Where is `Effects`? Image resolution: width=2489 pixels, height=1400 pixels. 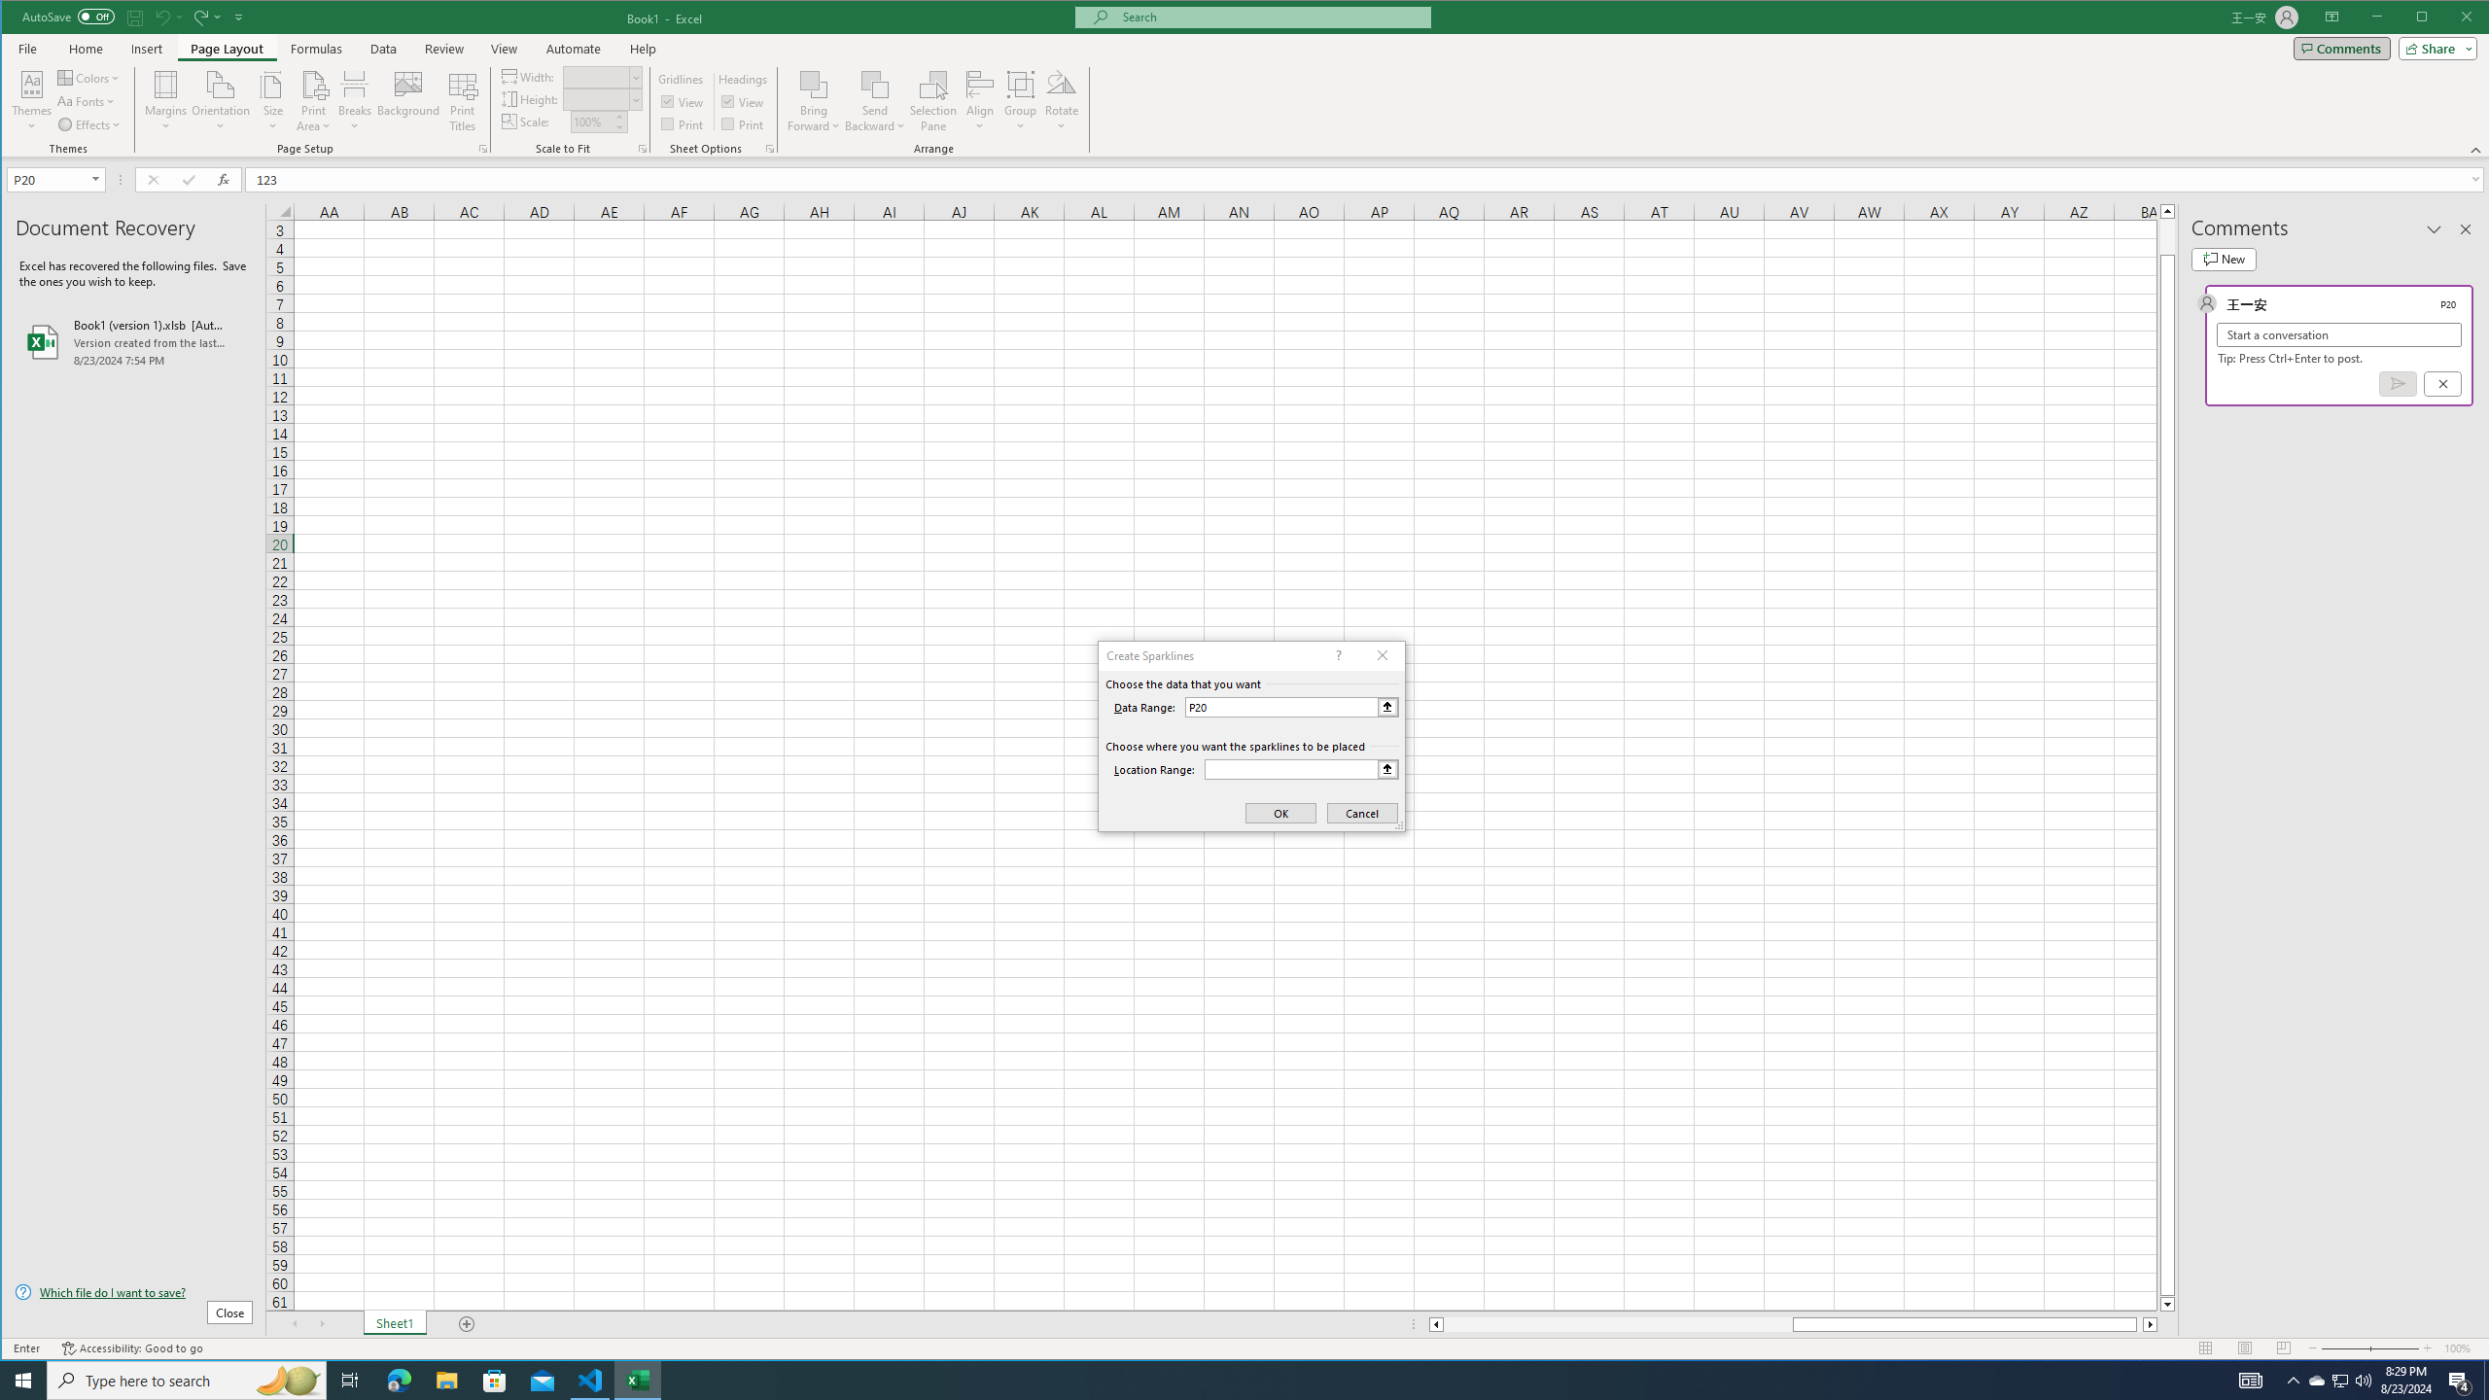
Effects is located at coordinates (90, 124).